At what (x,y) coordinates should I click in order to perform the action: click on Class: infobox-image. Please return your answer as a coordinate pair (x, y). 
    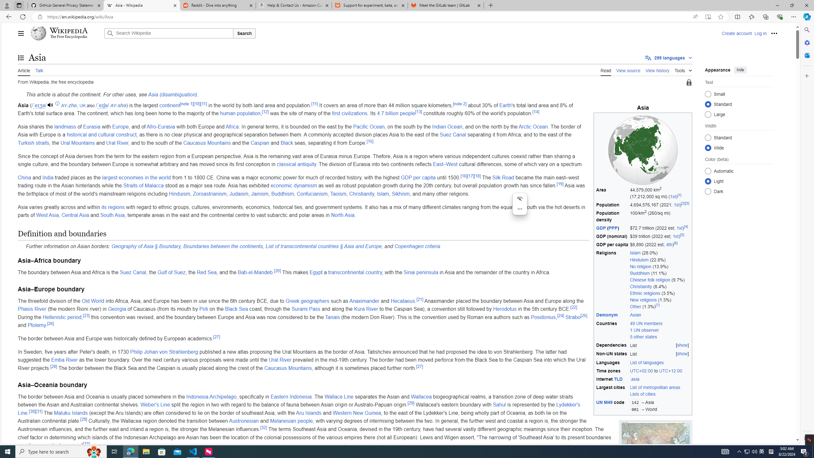
    Looking at the image, I should click on (643, 150).